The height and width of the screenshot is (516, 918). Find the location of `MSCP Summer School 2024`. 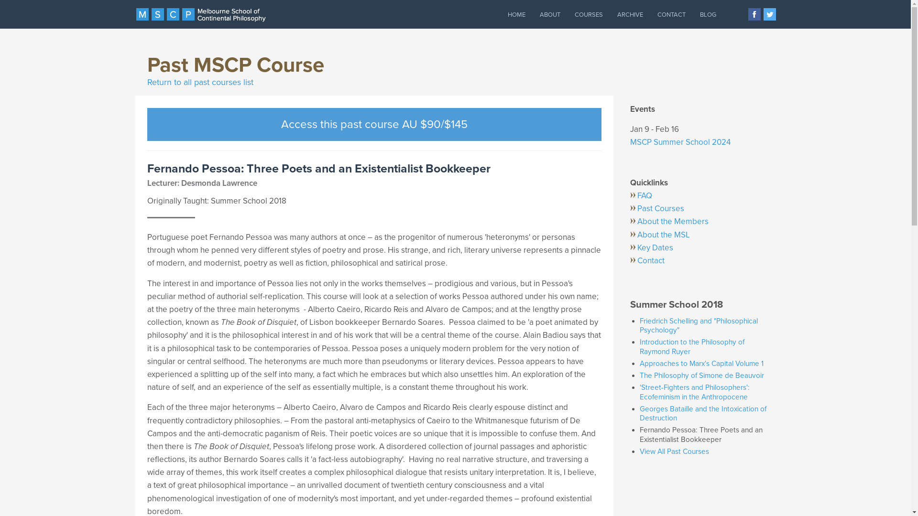

MSCP Summer School 2024 is located at coordinates (680, 142).